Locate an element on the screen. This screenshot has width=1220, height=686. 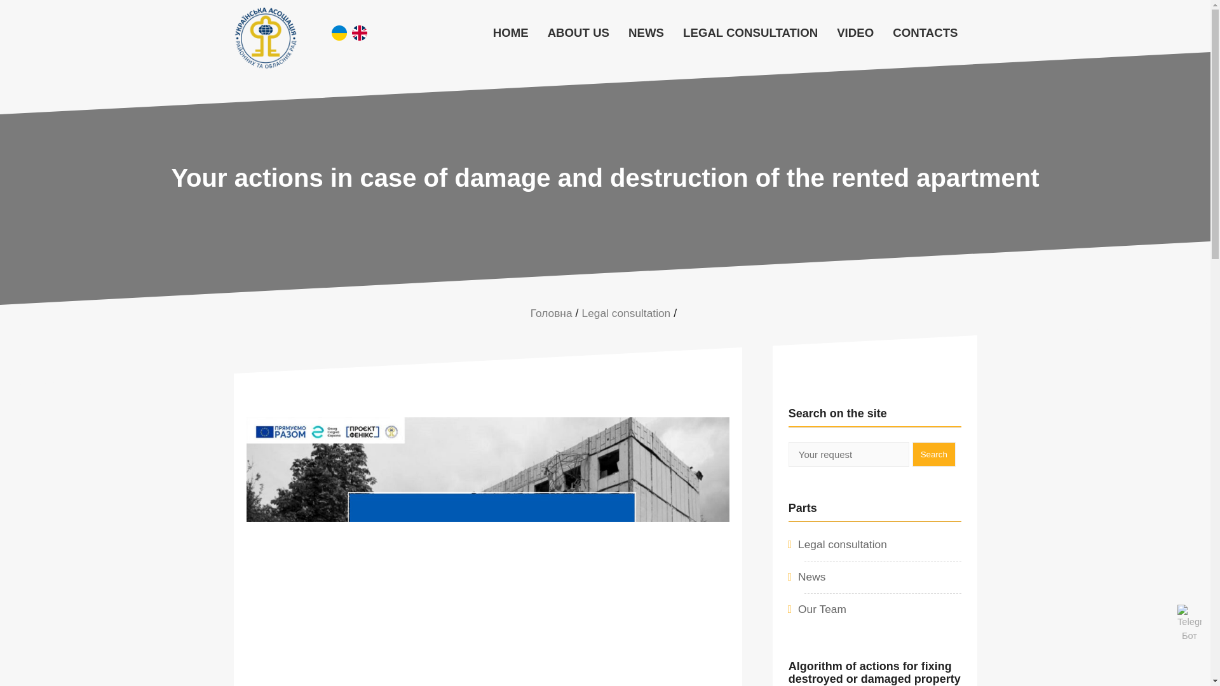
HOME is located at coordinates (510, 33).